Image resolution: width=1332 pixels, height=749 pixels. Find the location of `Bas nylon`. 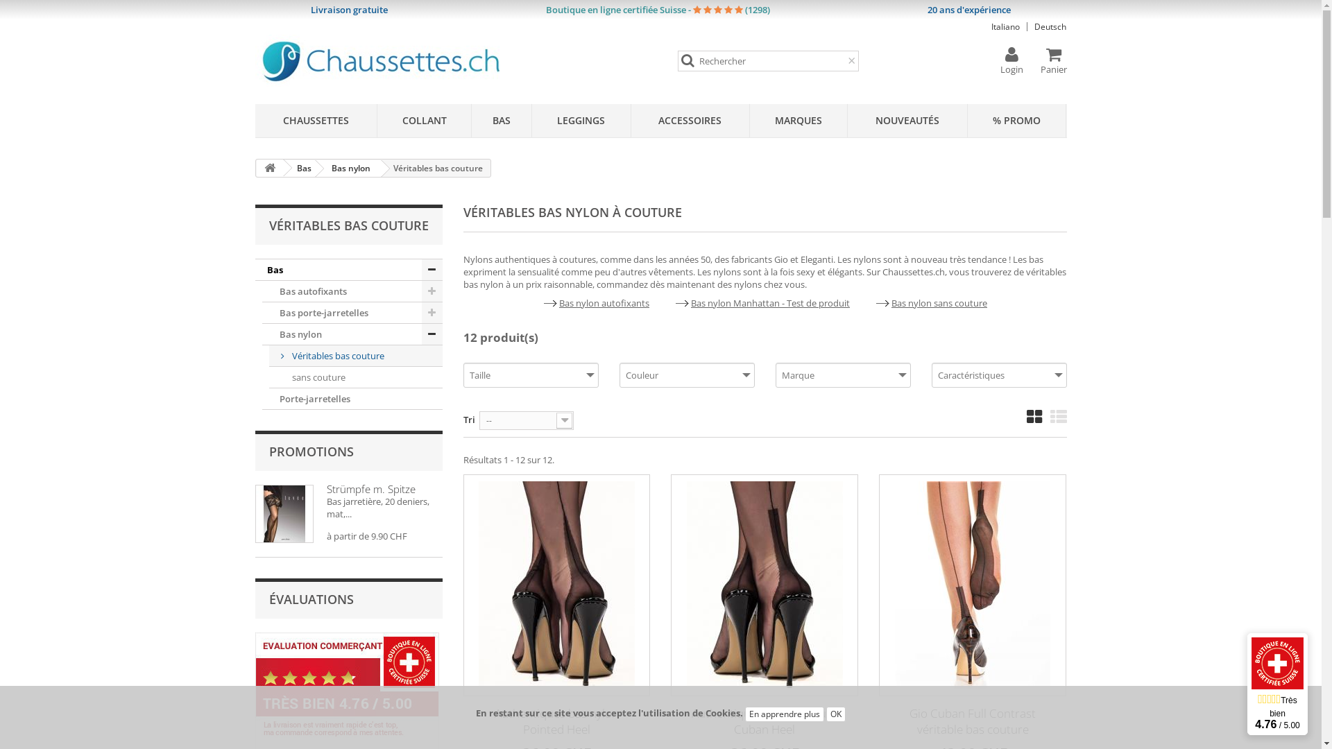

Bas nylon is located at coordinates (352, 334).